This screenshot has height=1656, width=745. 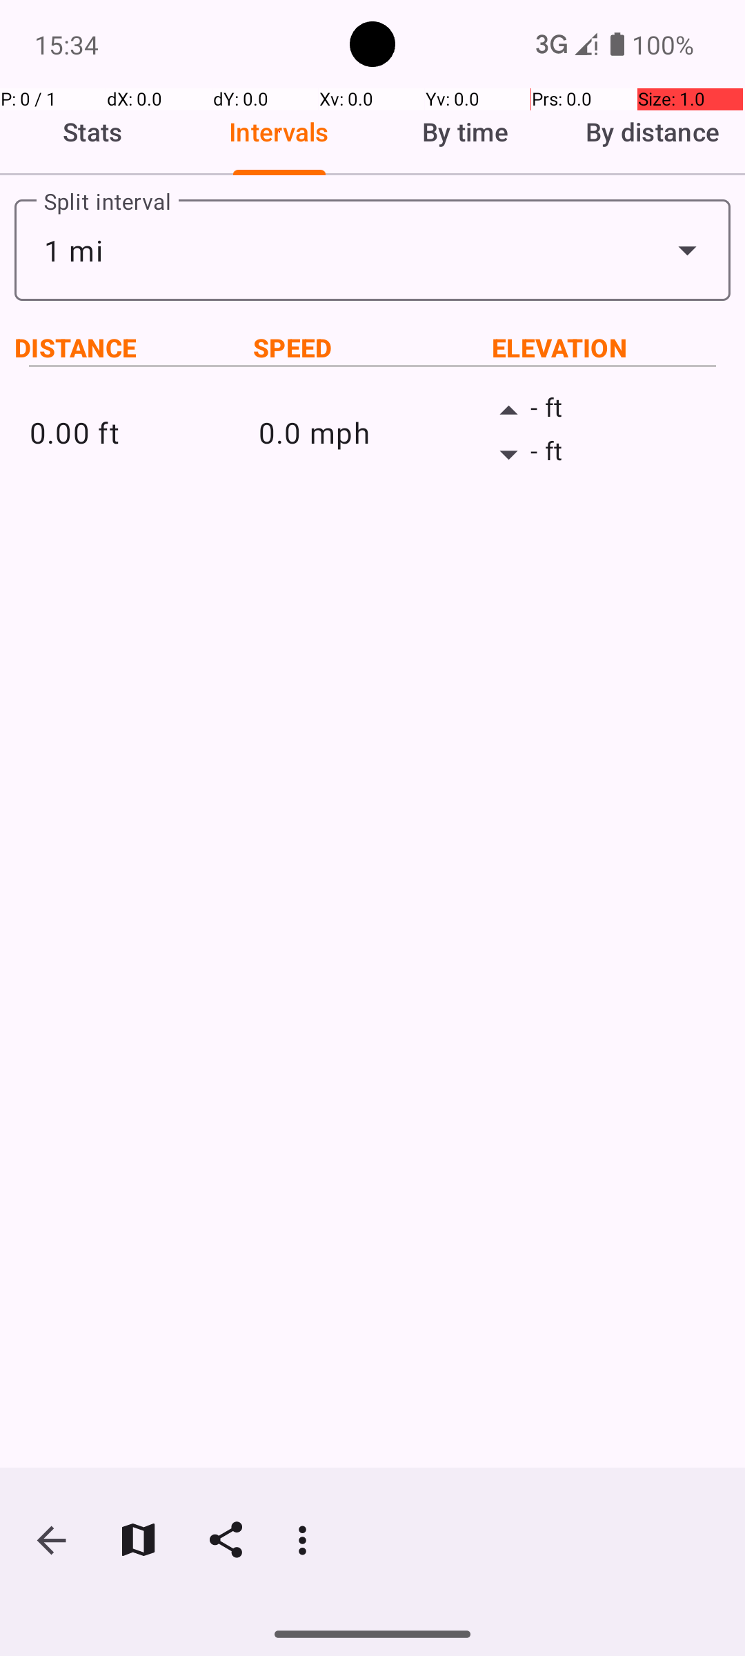 I want to click on DISTANCE, so click(x=134, y=348).